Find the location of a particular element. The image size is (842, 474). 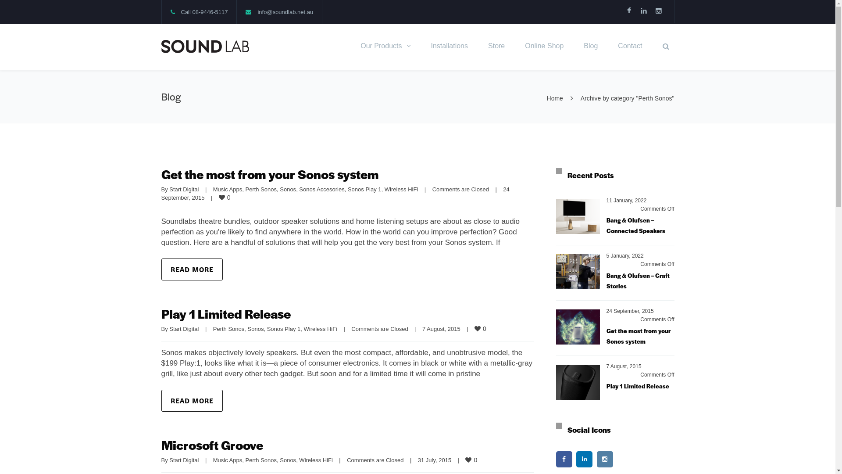

Perth Sonos is located at coordinates (261, 460).